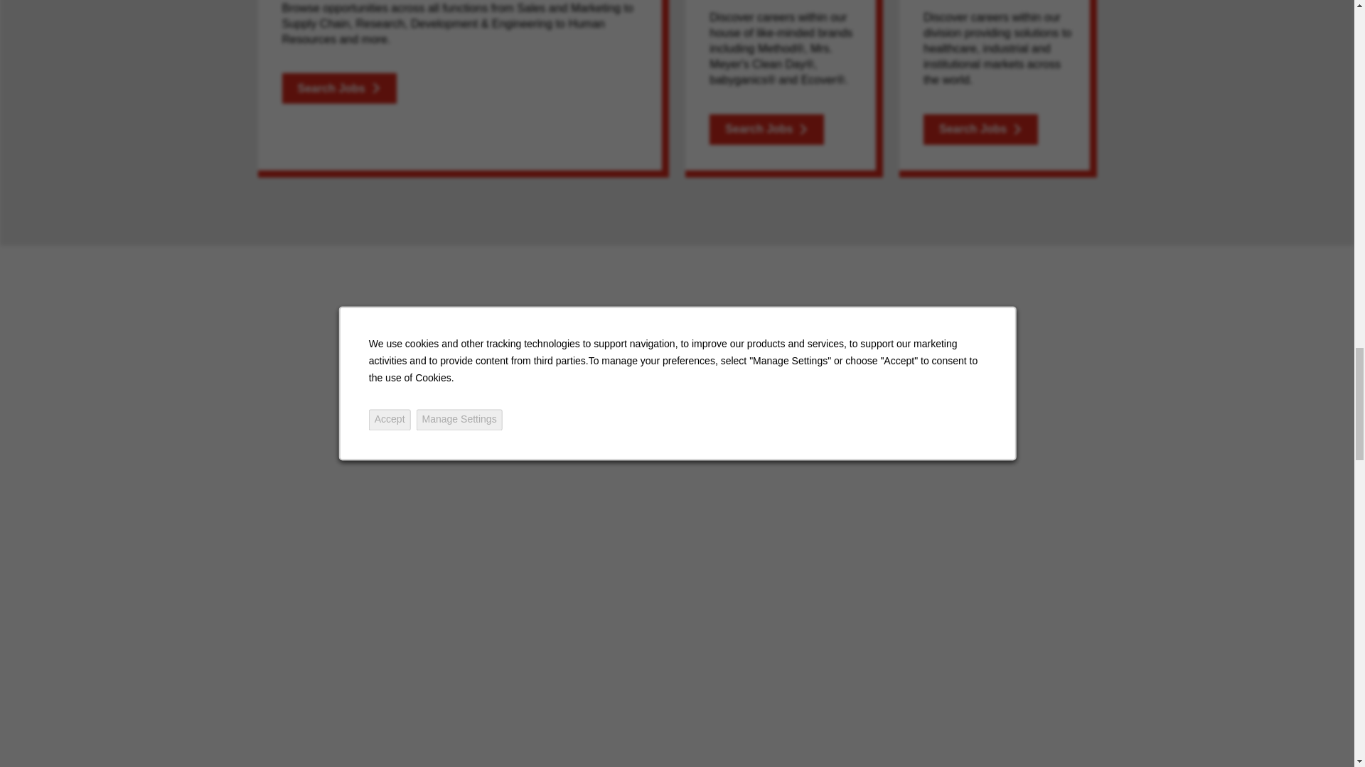 This screenshot has width=1365, height=767. What do you see at coordinates (338, 88) in the screenshot?
I see `Search Jobs` at bounding box center [338, 88].